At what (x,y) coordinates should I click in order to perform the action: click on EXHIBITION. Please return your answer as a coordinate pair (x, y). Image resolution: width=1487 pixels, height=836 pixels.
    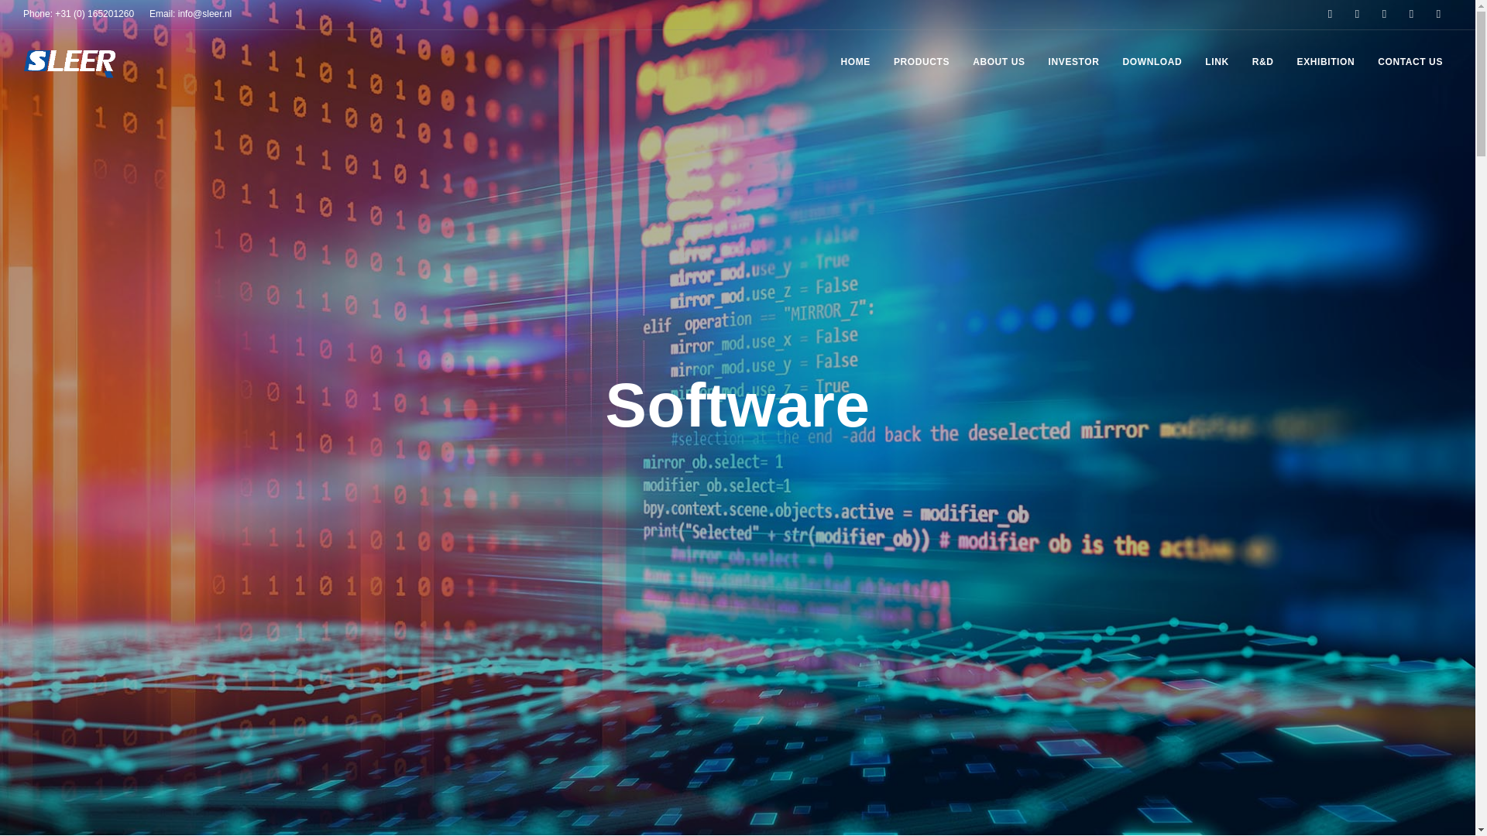
    Looking at the image, I should click on (1326, 62).